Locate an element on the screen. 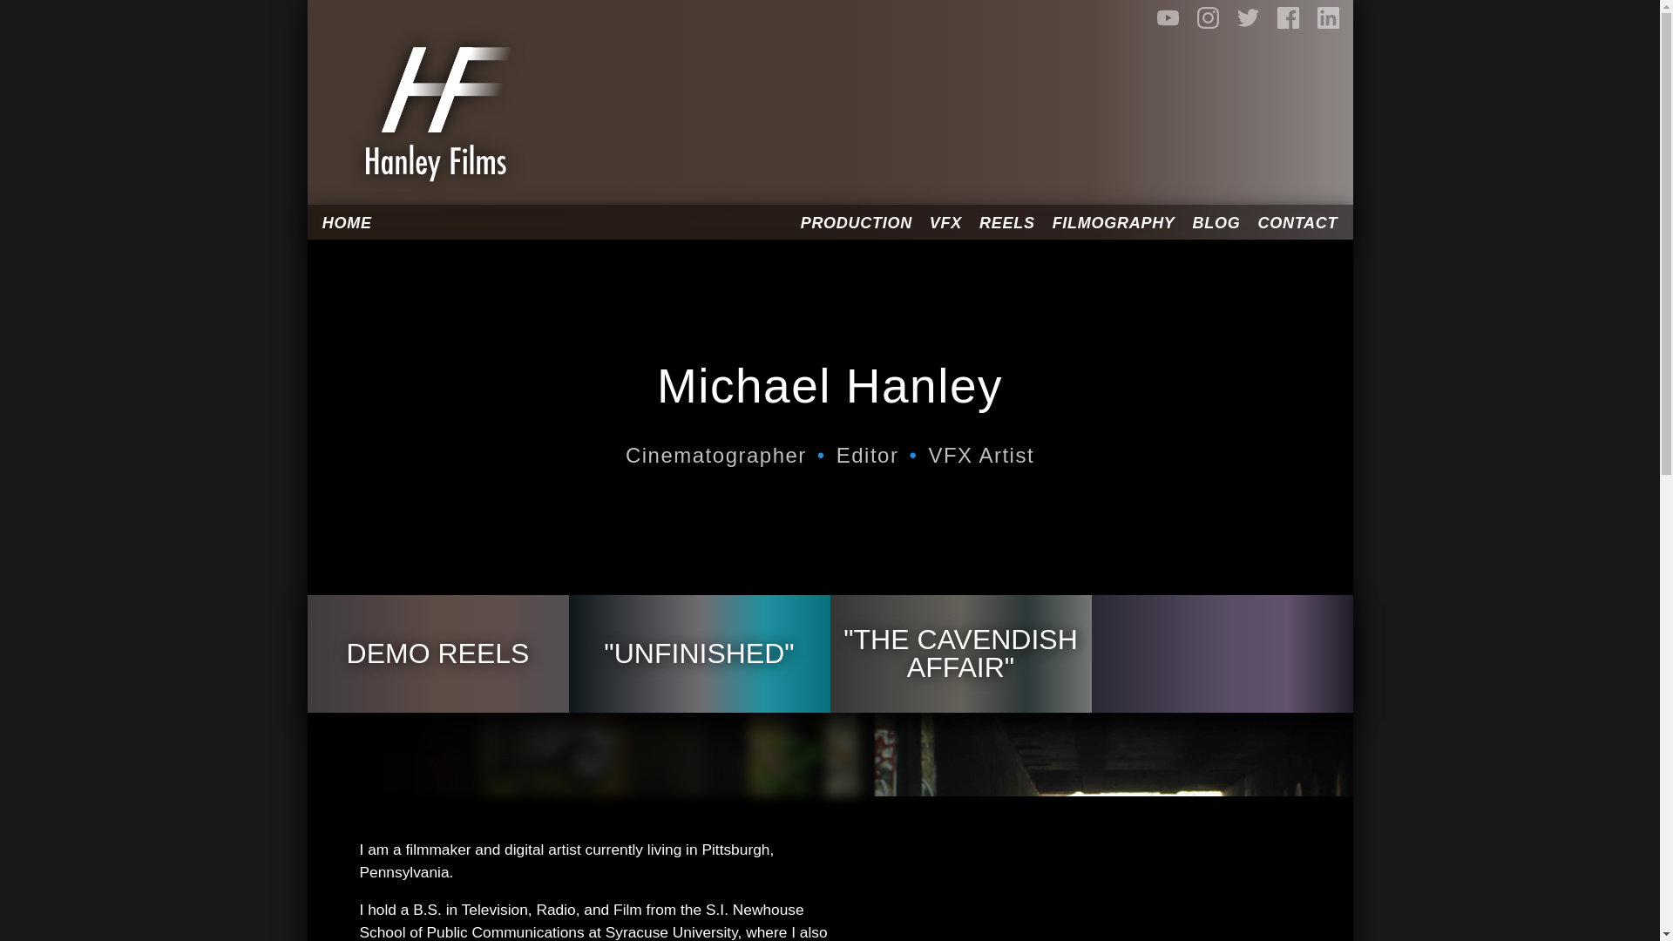 The height and width of the screenshot is (941, 1673). VFX is located at coordinates (945, 223).